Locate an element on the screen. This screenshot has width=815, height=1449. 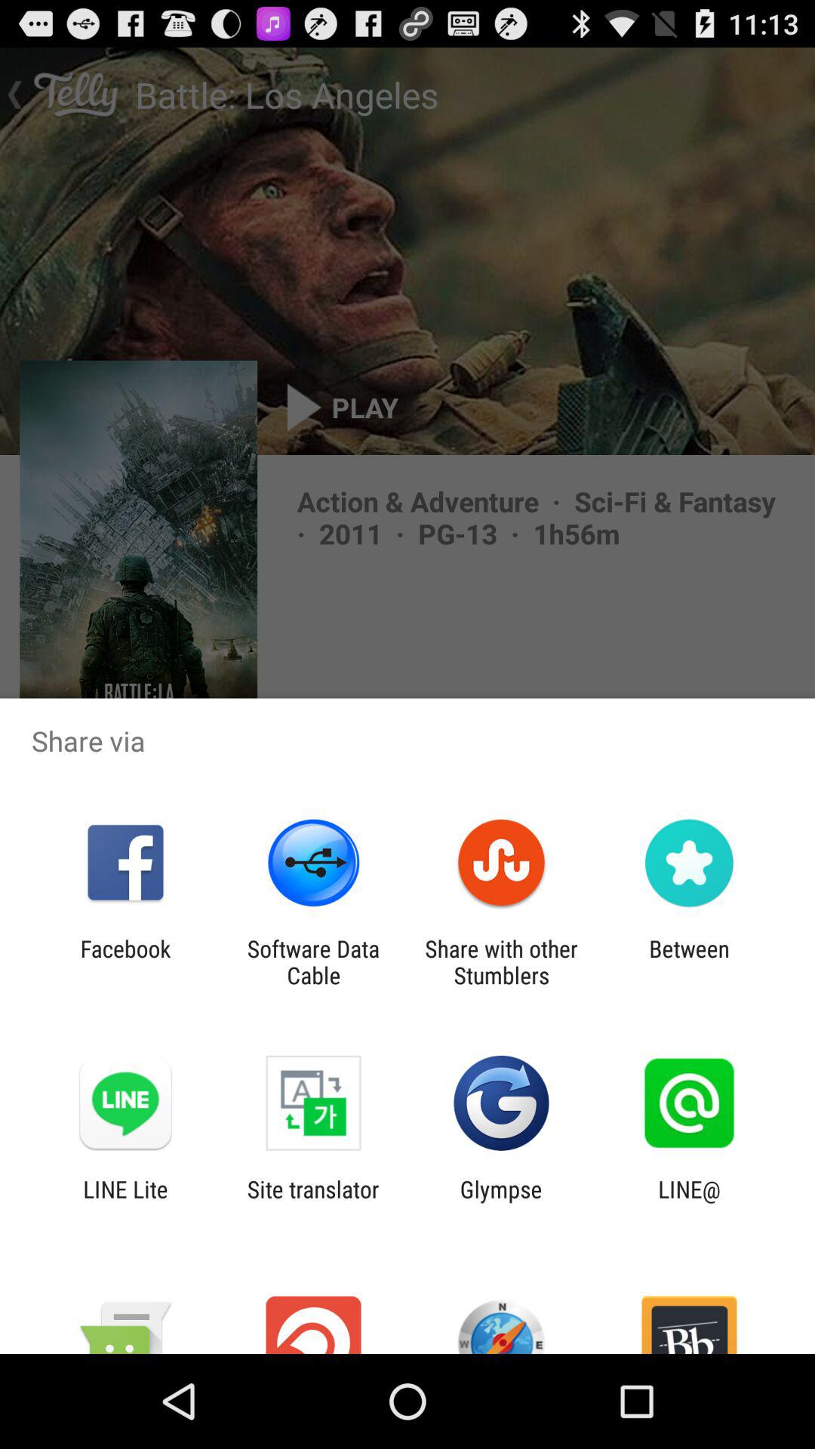
launch icon to the left of the between icon is located at coordinates (501, 961).